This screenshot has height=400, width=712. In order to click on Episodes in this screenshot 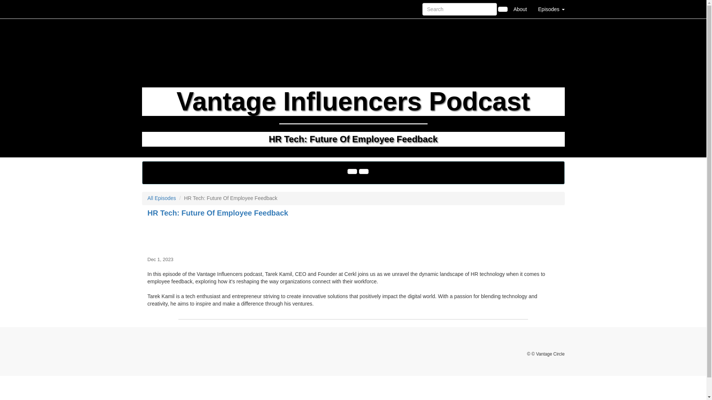, I will do `click(551, 9)`.